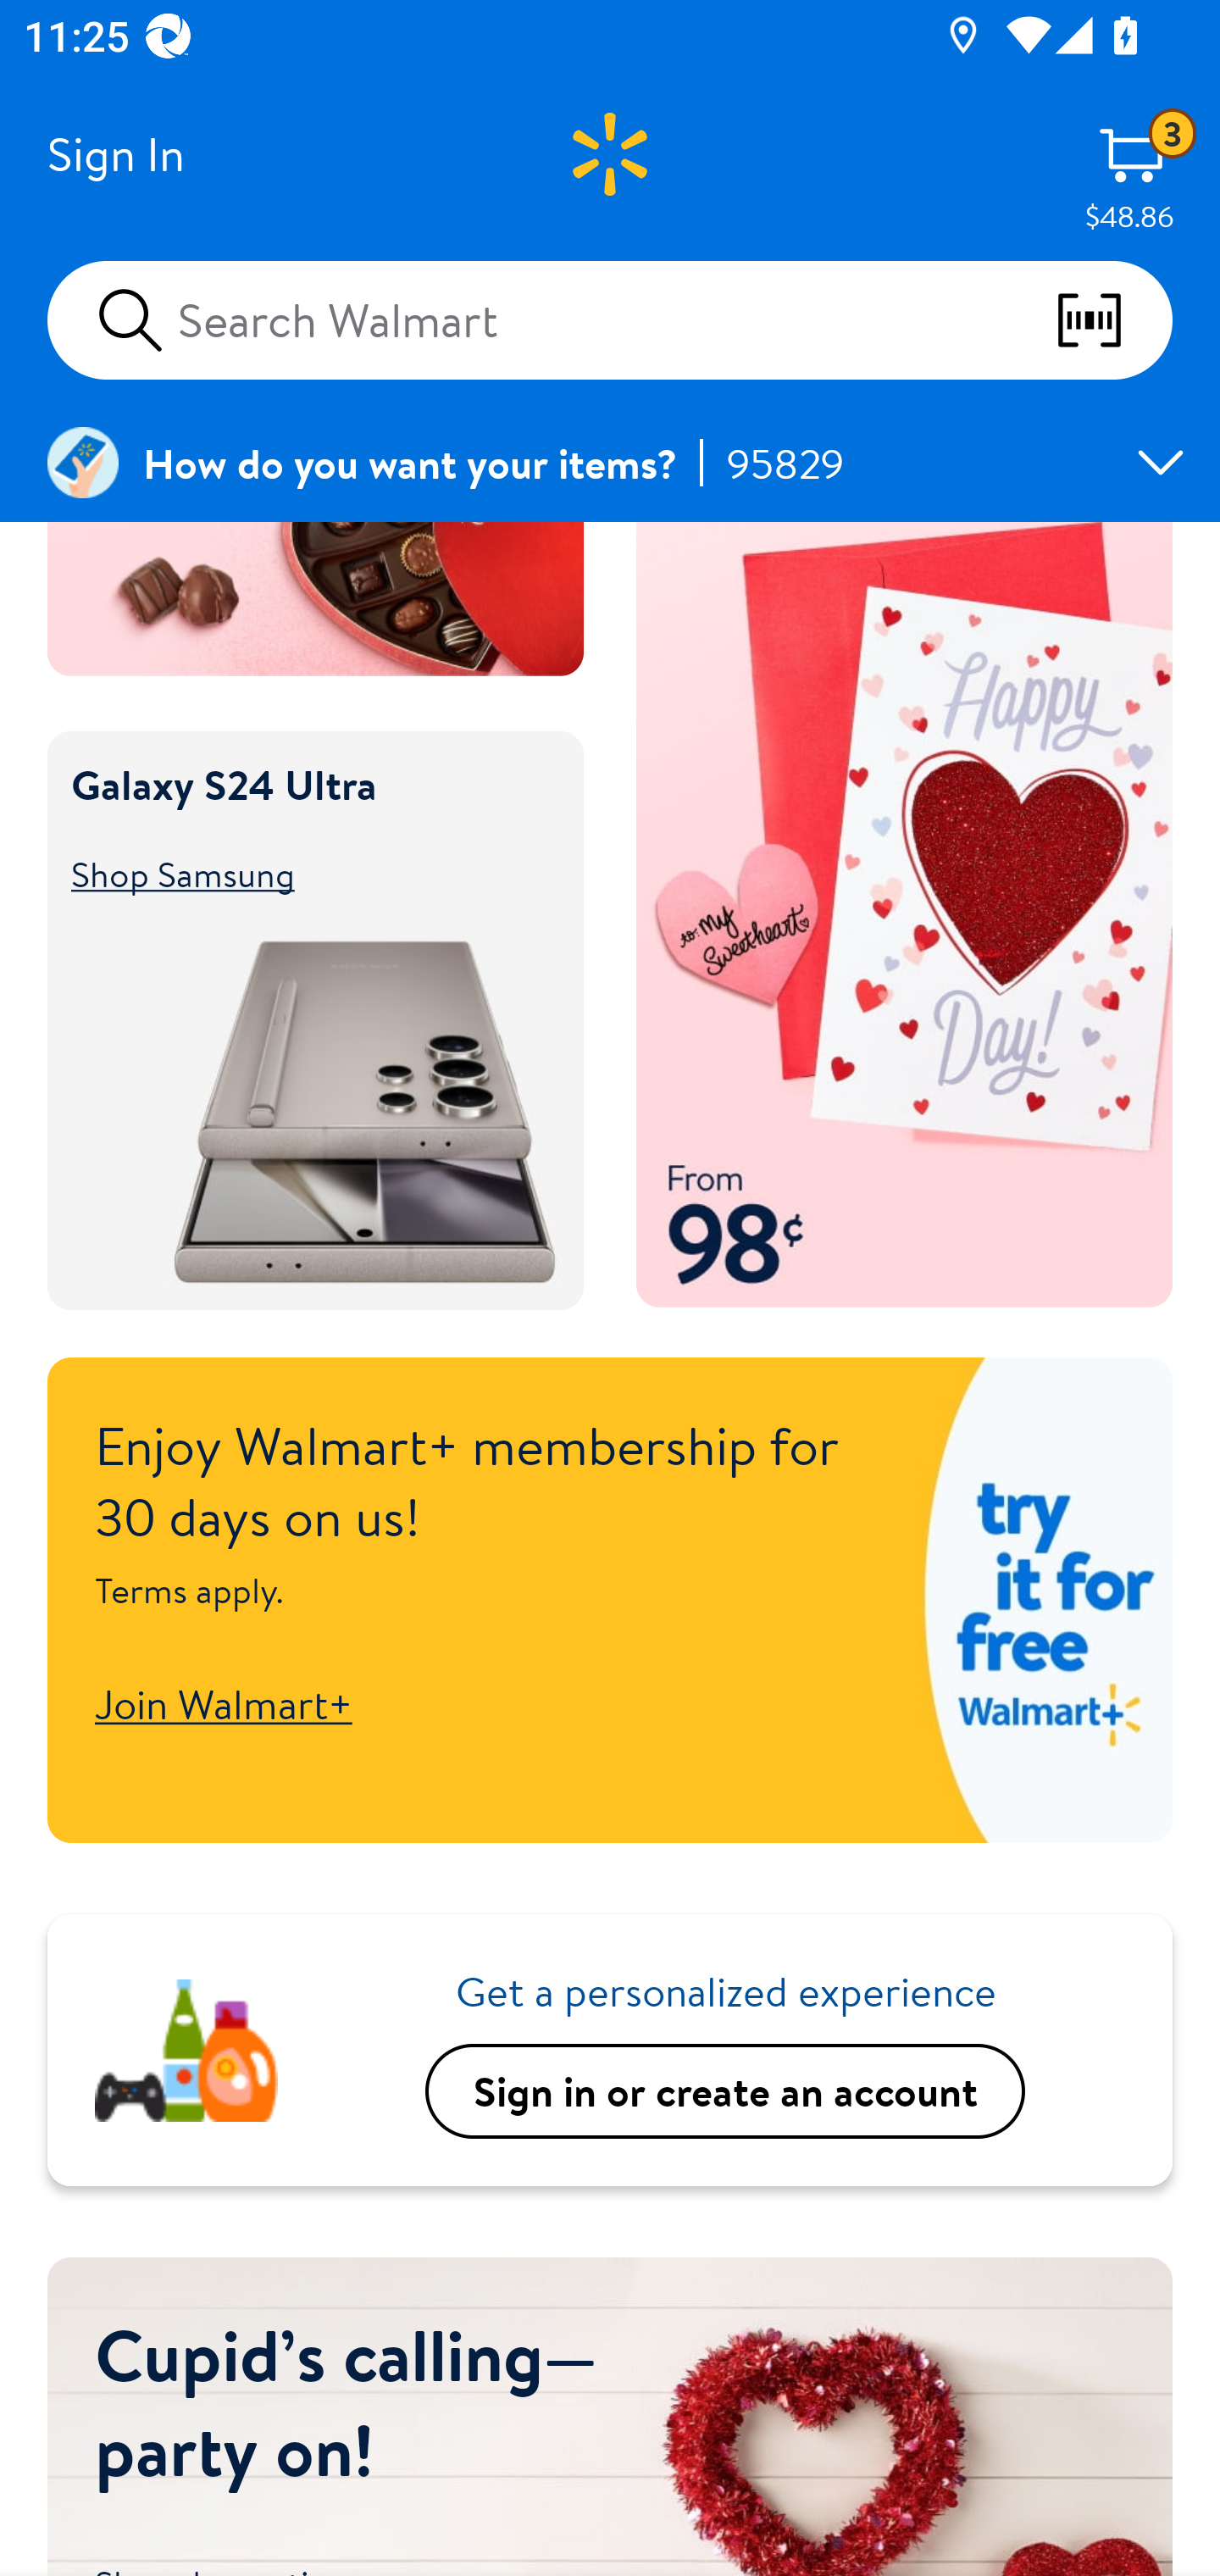 This screenshot has width=1220, height=2576. What do you see at coordinates (115, 154) in the screenshot?
I see `Sign In` at bounding box center [115, 154].